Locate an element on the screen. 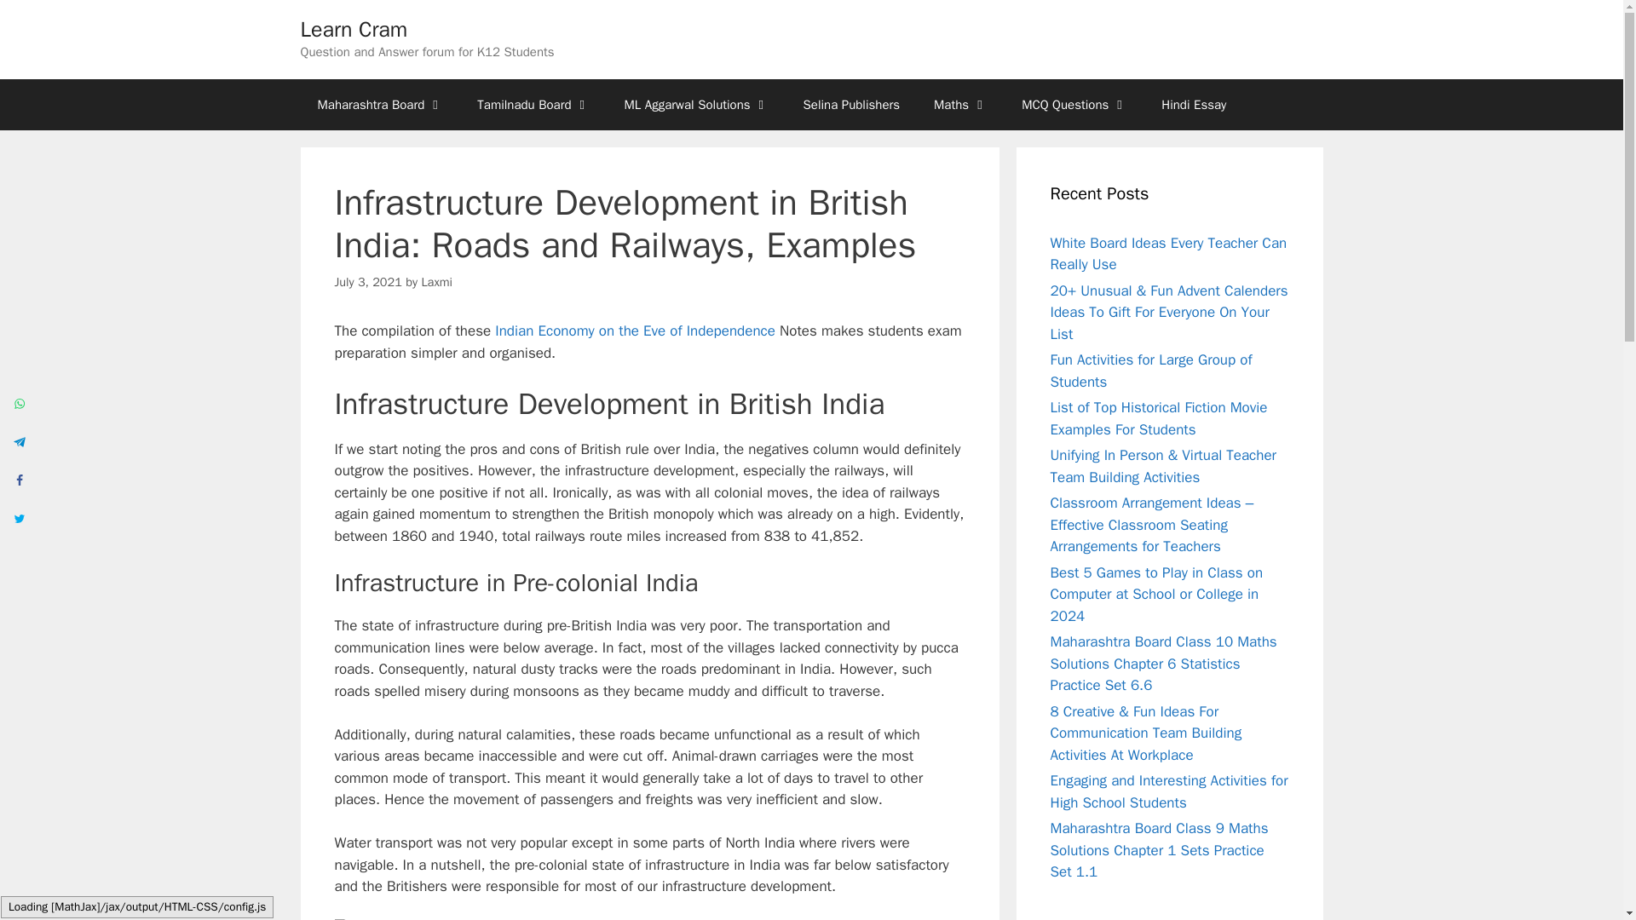  ML Aggarwal Solutions is located at coordinates (697, 104).